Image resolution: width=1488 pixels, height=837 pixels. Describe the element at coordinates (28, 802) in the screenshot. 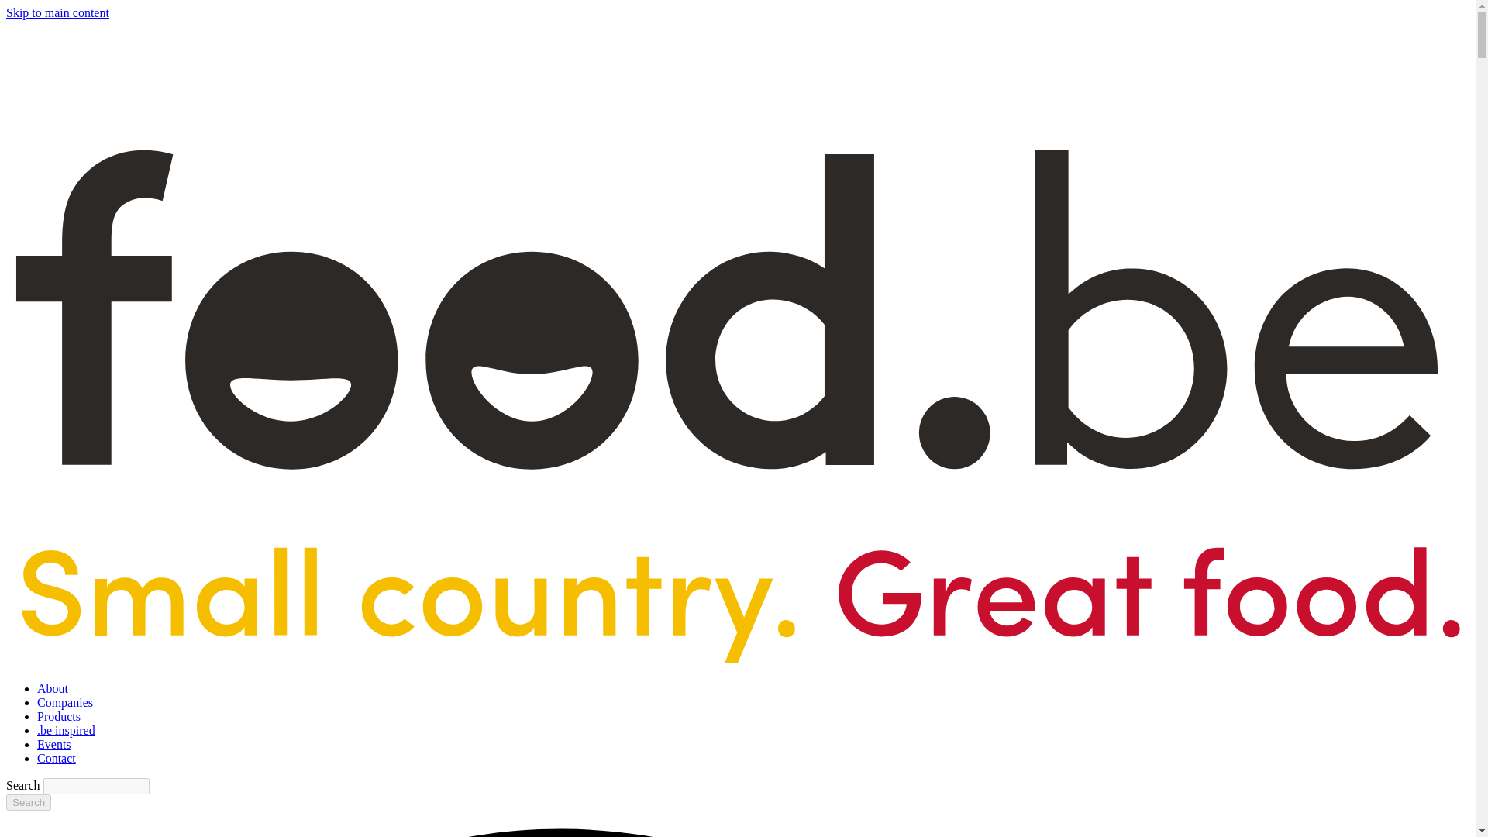

I see `Search` at that location.